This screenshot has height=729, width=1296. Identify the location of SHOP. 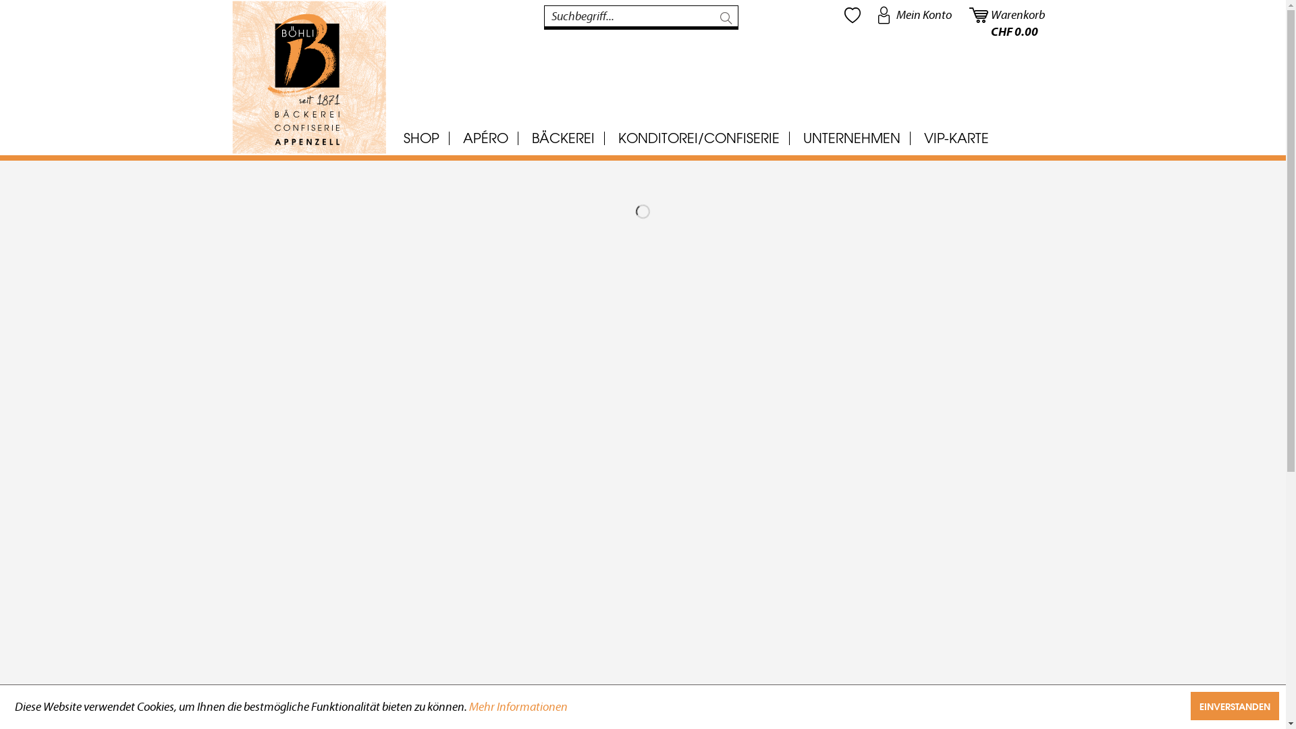
(421, 138).